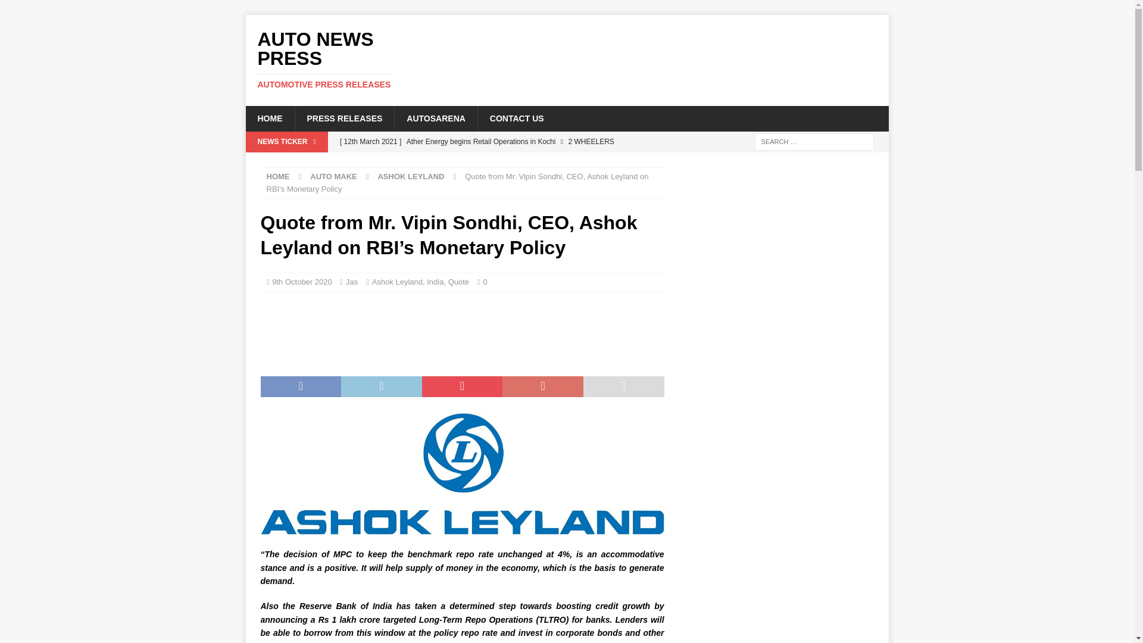 Image resolution: width=1143 pixels, height=643 pixels. Describe the element at coordinates (346, 60) in the screenshot. I see `PRESS RELEASES` at that location.